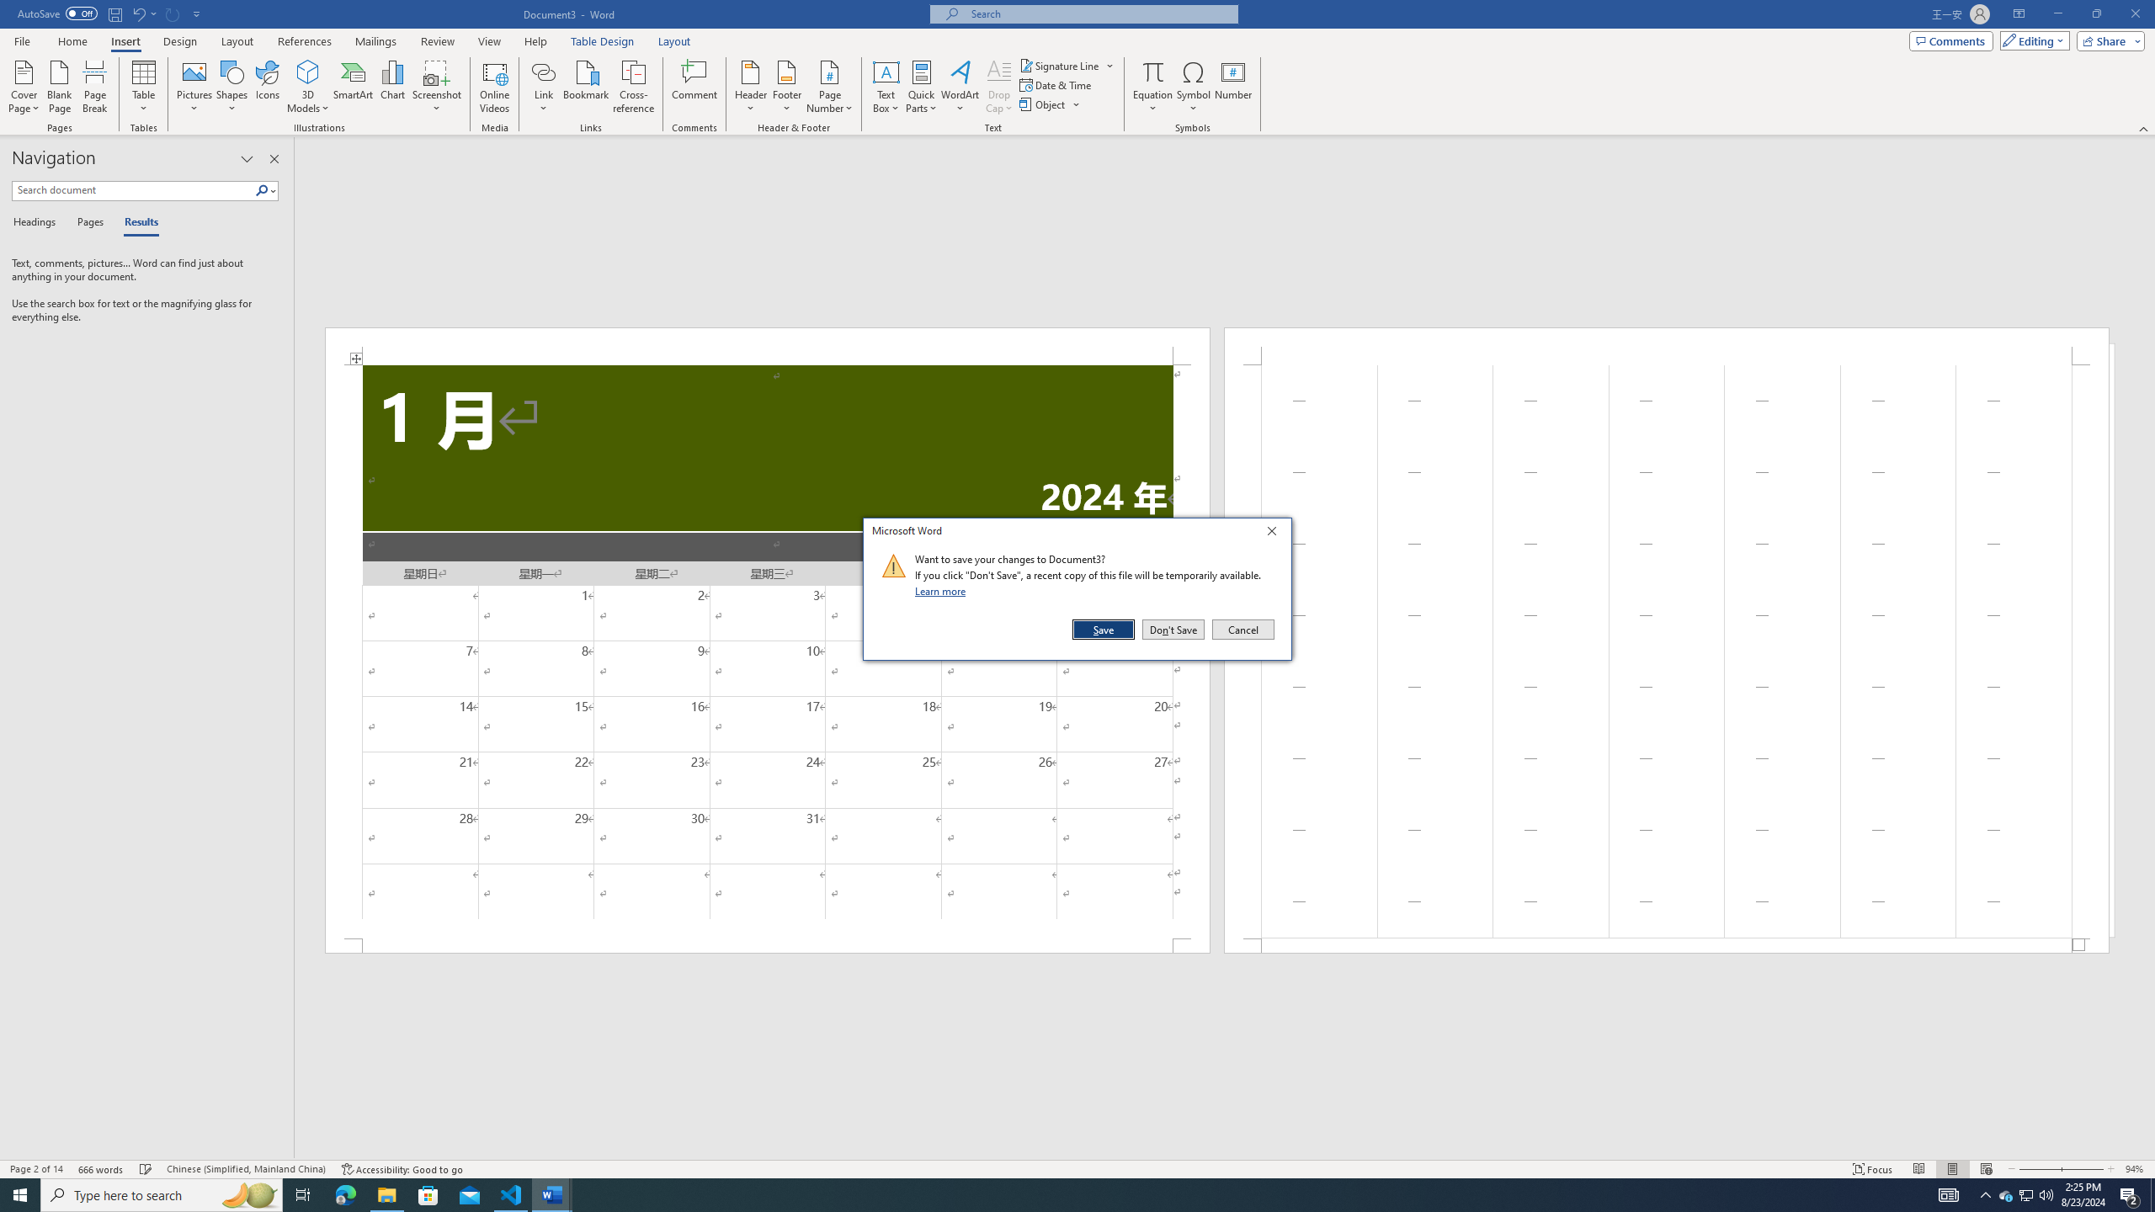 The image size is (2155, 1212). What do you see at coordinates (2152, 1195) in the screenshot?
I see `Page Break` at bounding box center [2152, 1195].